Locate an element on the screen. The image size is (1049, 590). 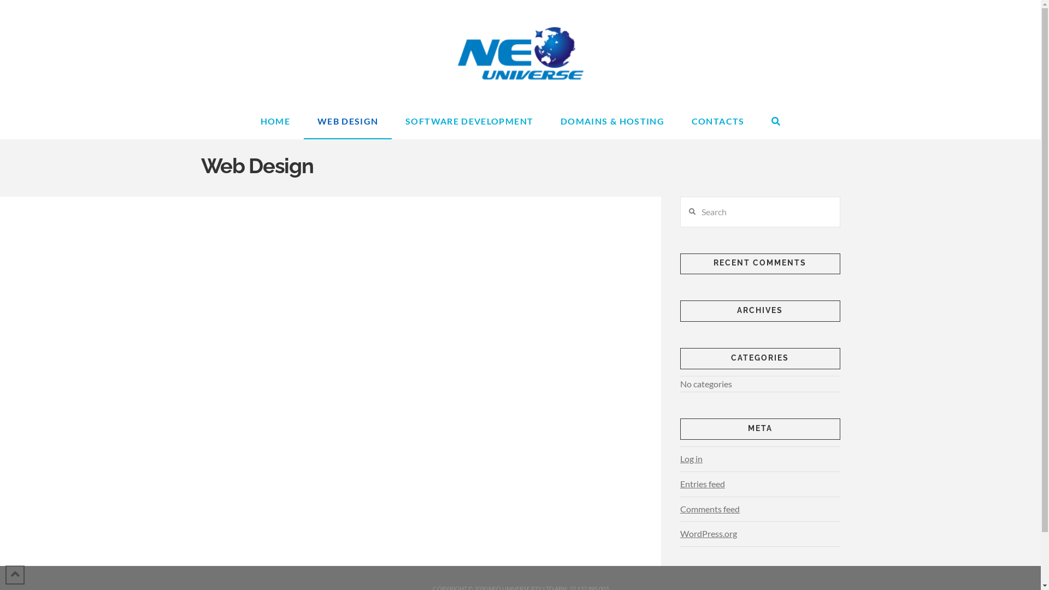
Entries feed is located at coordinates (703, 484).